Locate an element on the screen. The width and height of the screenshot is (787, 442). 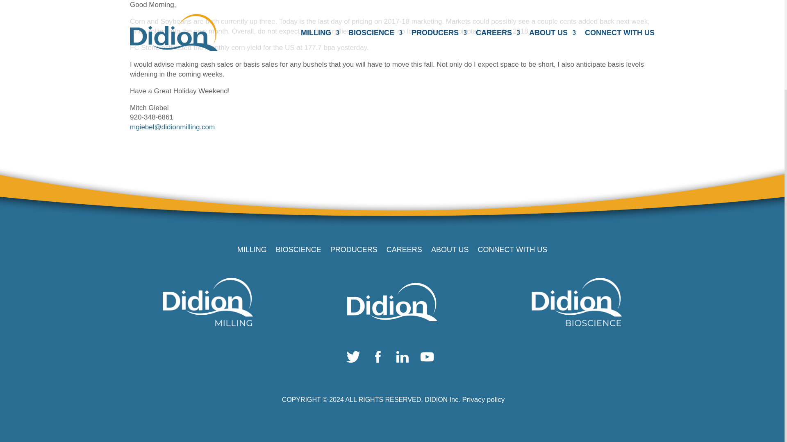
didion-milling is located at coordinates (207, 302).